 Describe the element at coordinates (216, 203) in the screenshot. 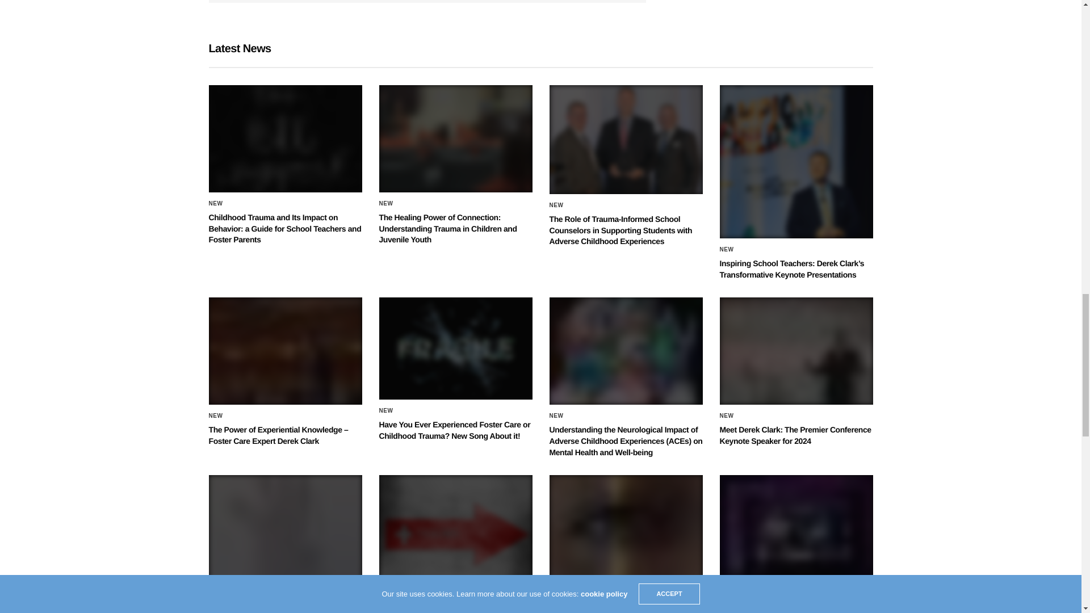

I see `New` at that location.